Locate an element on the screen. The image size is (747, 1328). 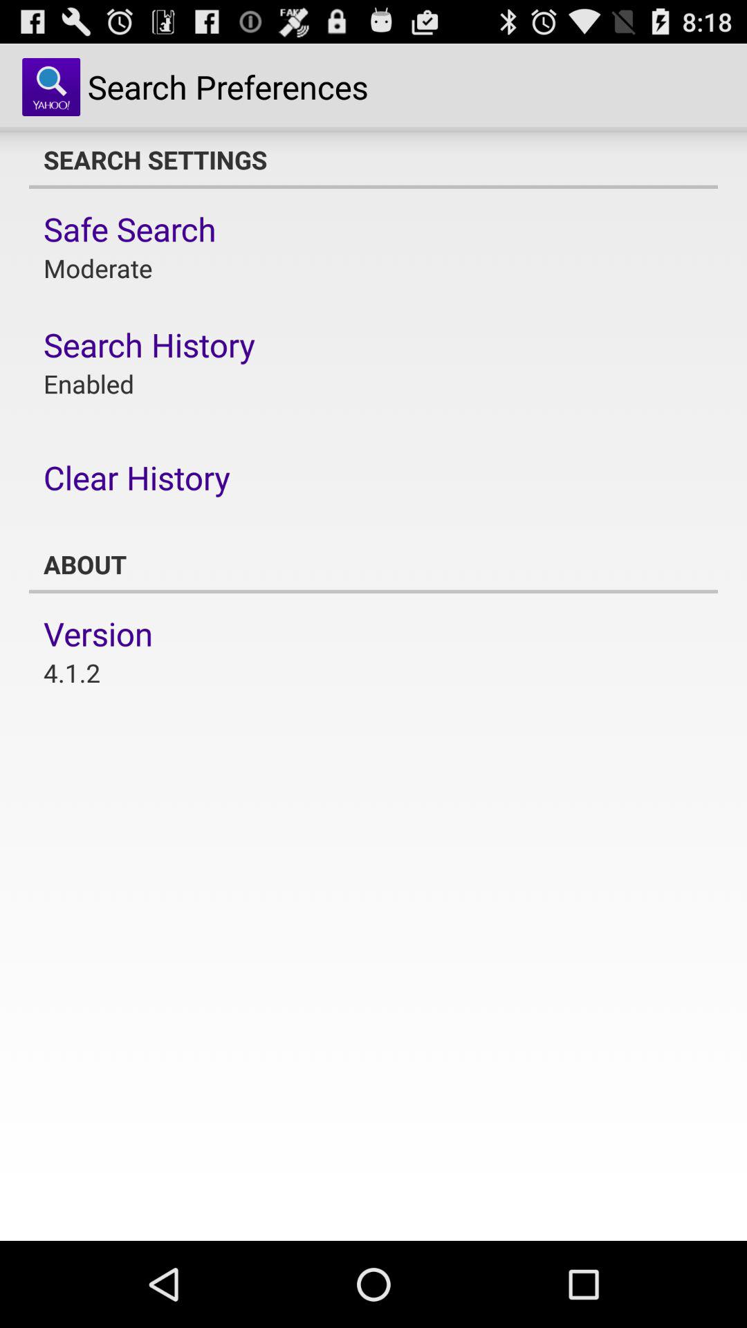
turn off version item is located at coordinates (98, 634).